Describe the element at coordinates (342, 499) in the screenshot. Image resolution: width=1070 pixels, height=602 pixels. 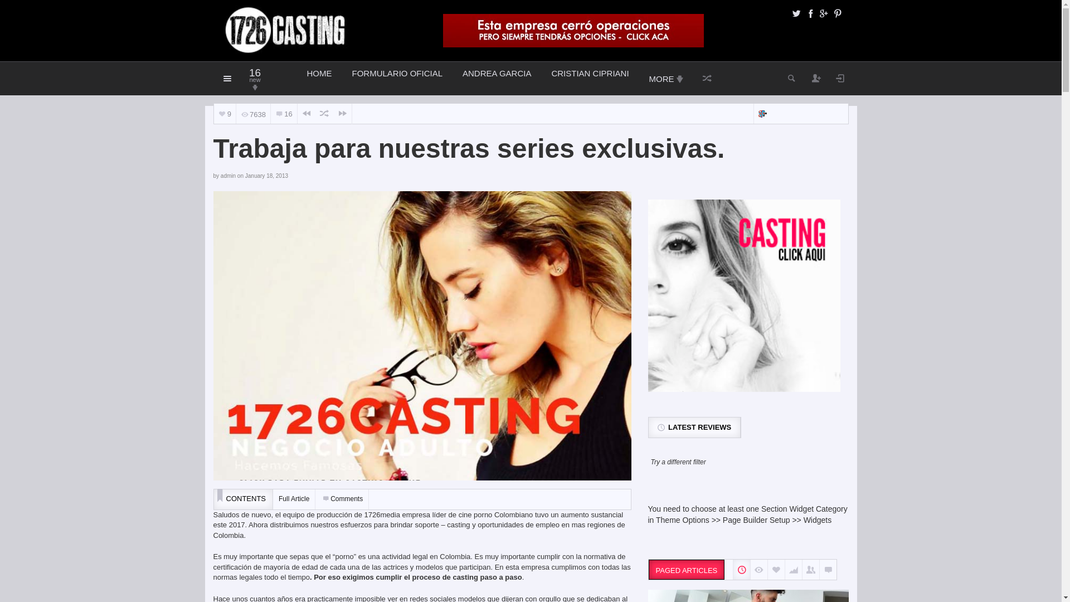
I see `Comments` at that location.